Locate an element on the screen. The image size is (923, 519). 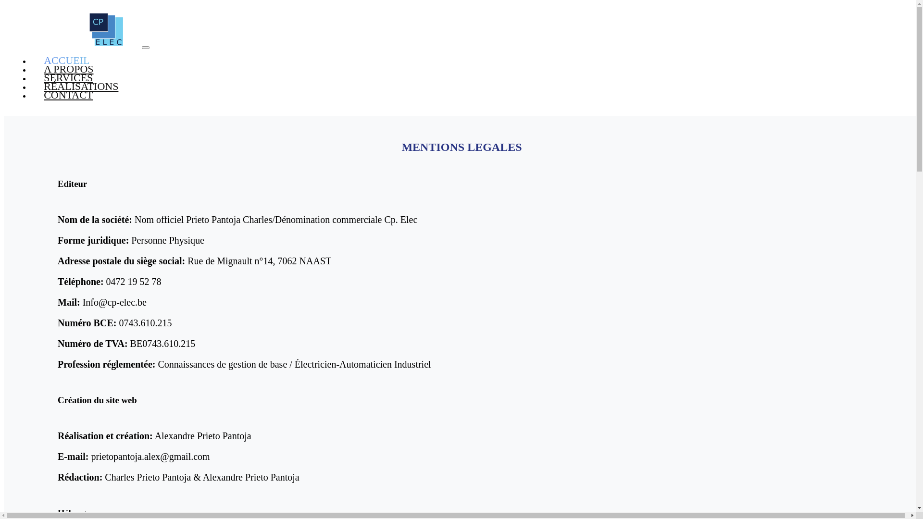
CONTACT is located at coordinates (68, 95).